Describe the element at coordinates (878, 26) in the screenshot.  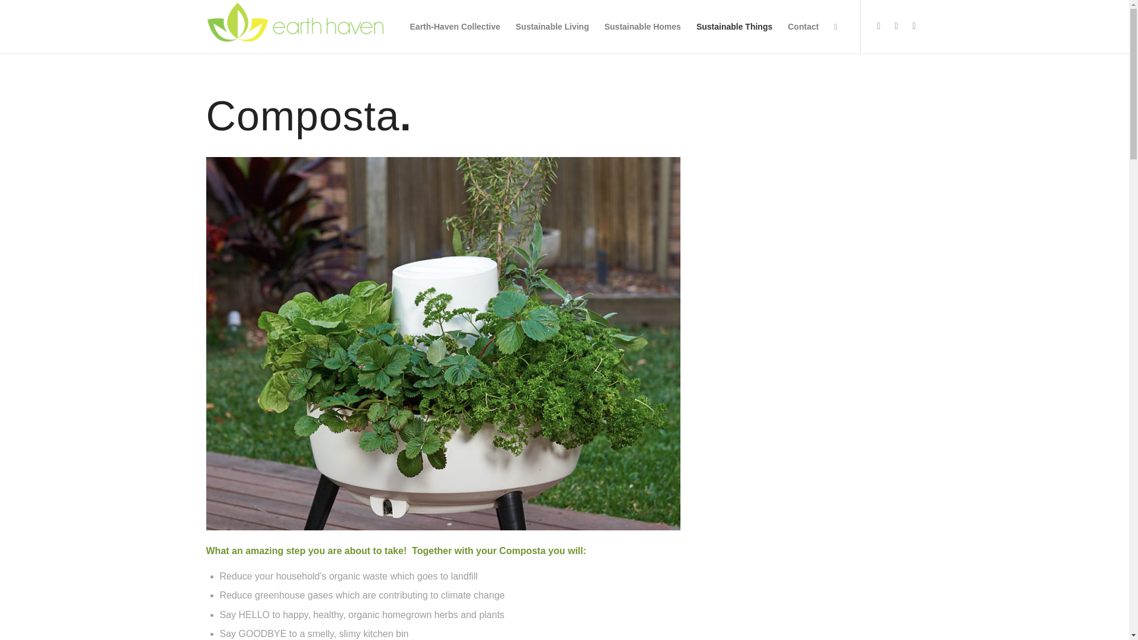
I see `Facebook` at that location.